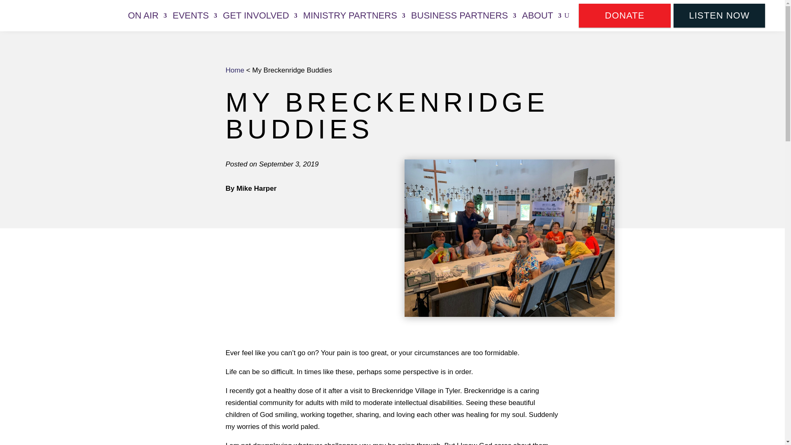  What do you see at coordinates (542, 16) in the screenshot?
I see `ABOUT` at bounding box center [542, 16].